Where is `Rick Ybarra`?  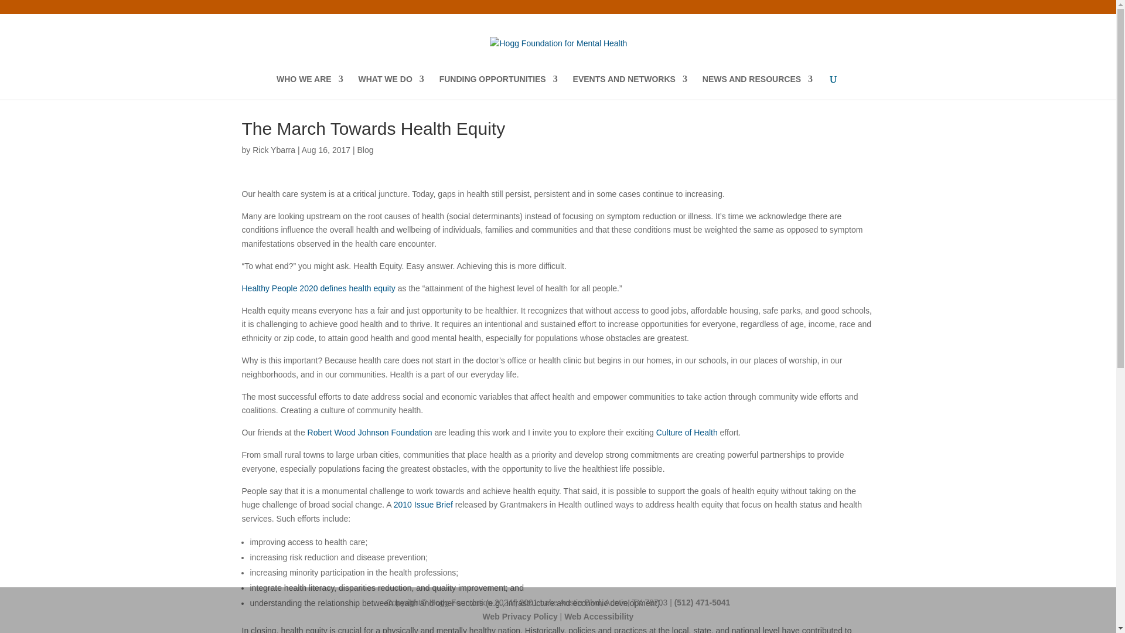
Rick Ybarra is located at coordinates (273, 150).